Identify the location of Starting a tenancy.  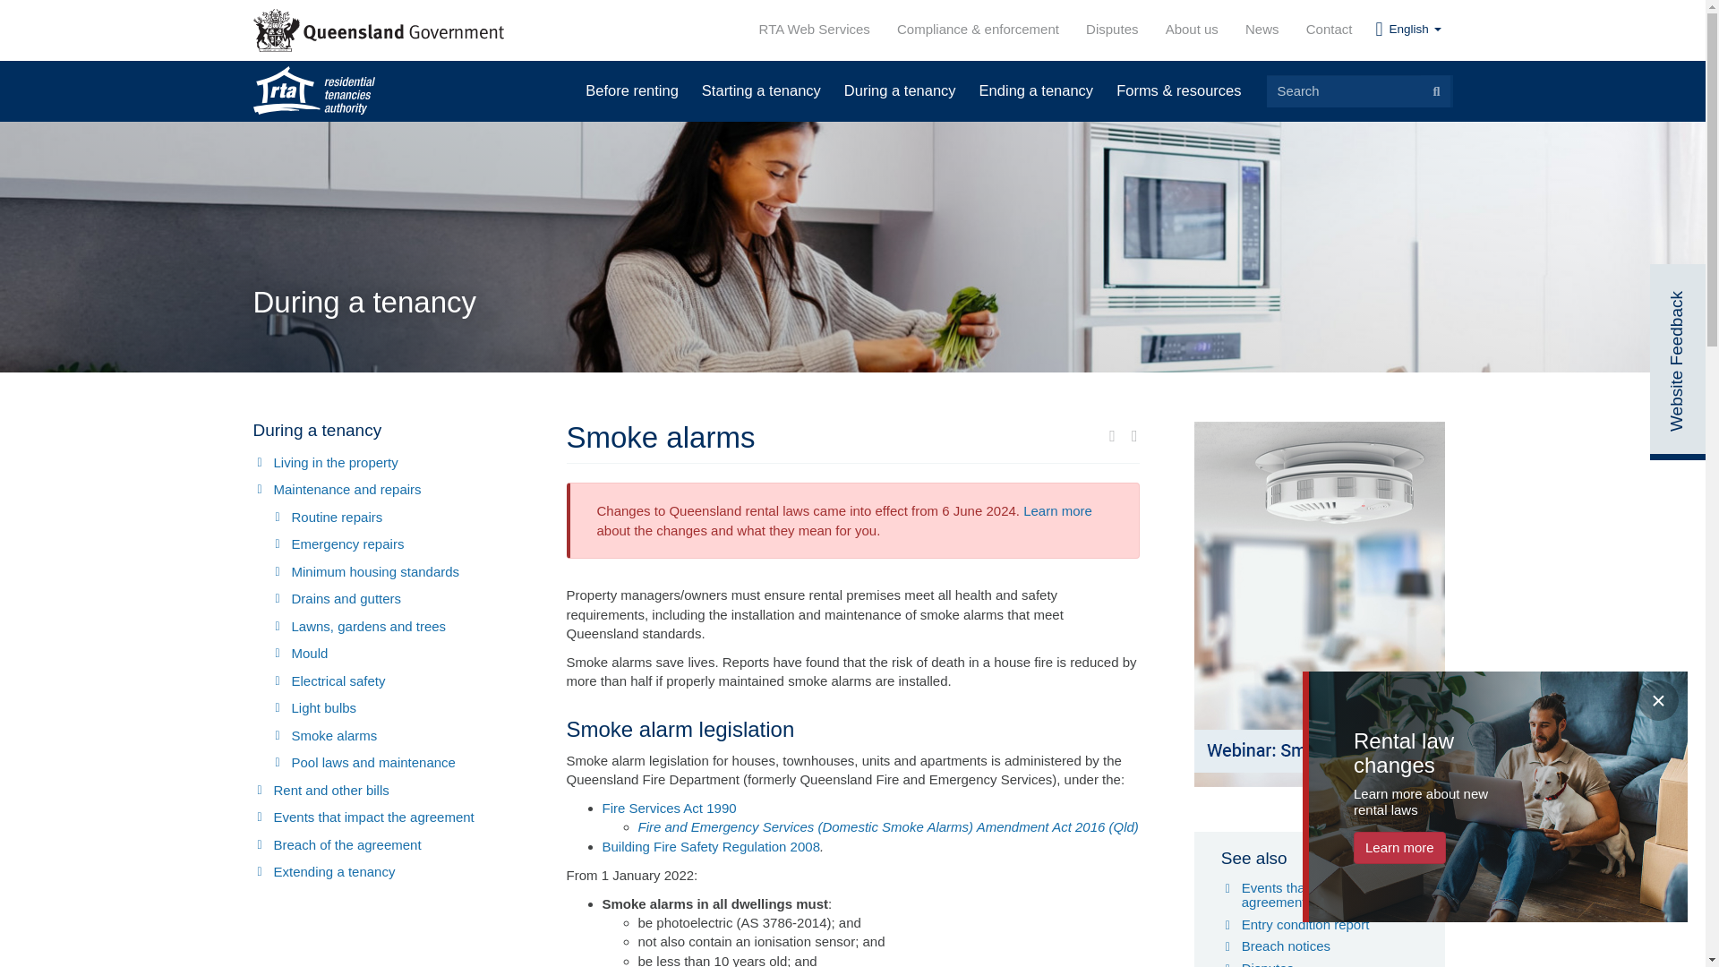
(761, 90).